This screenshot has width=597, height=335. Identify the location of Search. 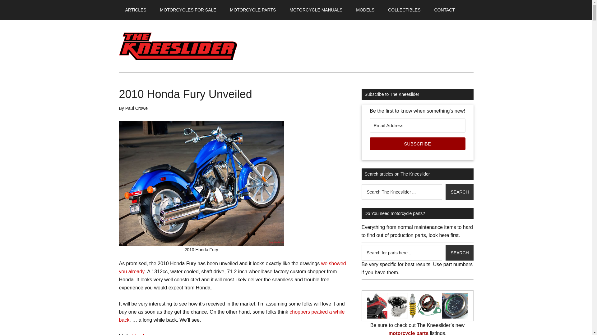
(459, 192).